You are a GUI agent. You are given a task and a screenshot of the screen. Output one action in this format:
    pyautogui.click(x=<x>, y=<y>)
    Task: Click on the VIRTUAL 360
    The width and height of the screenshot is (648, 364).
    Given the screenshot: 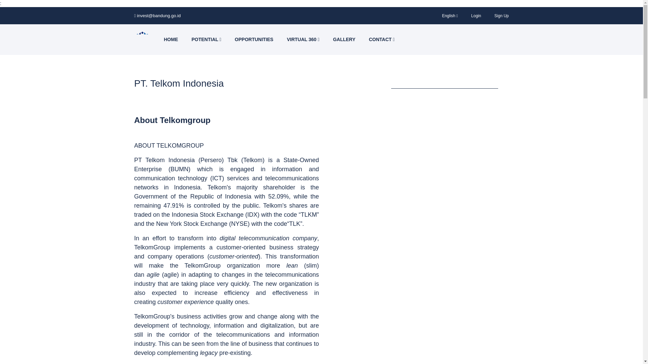 What is the action you would take?
    pyautogui.click(x=303, y=40)
    